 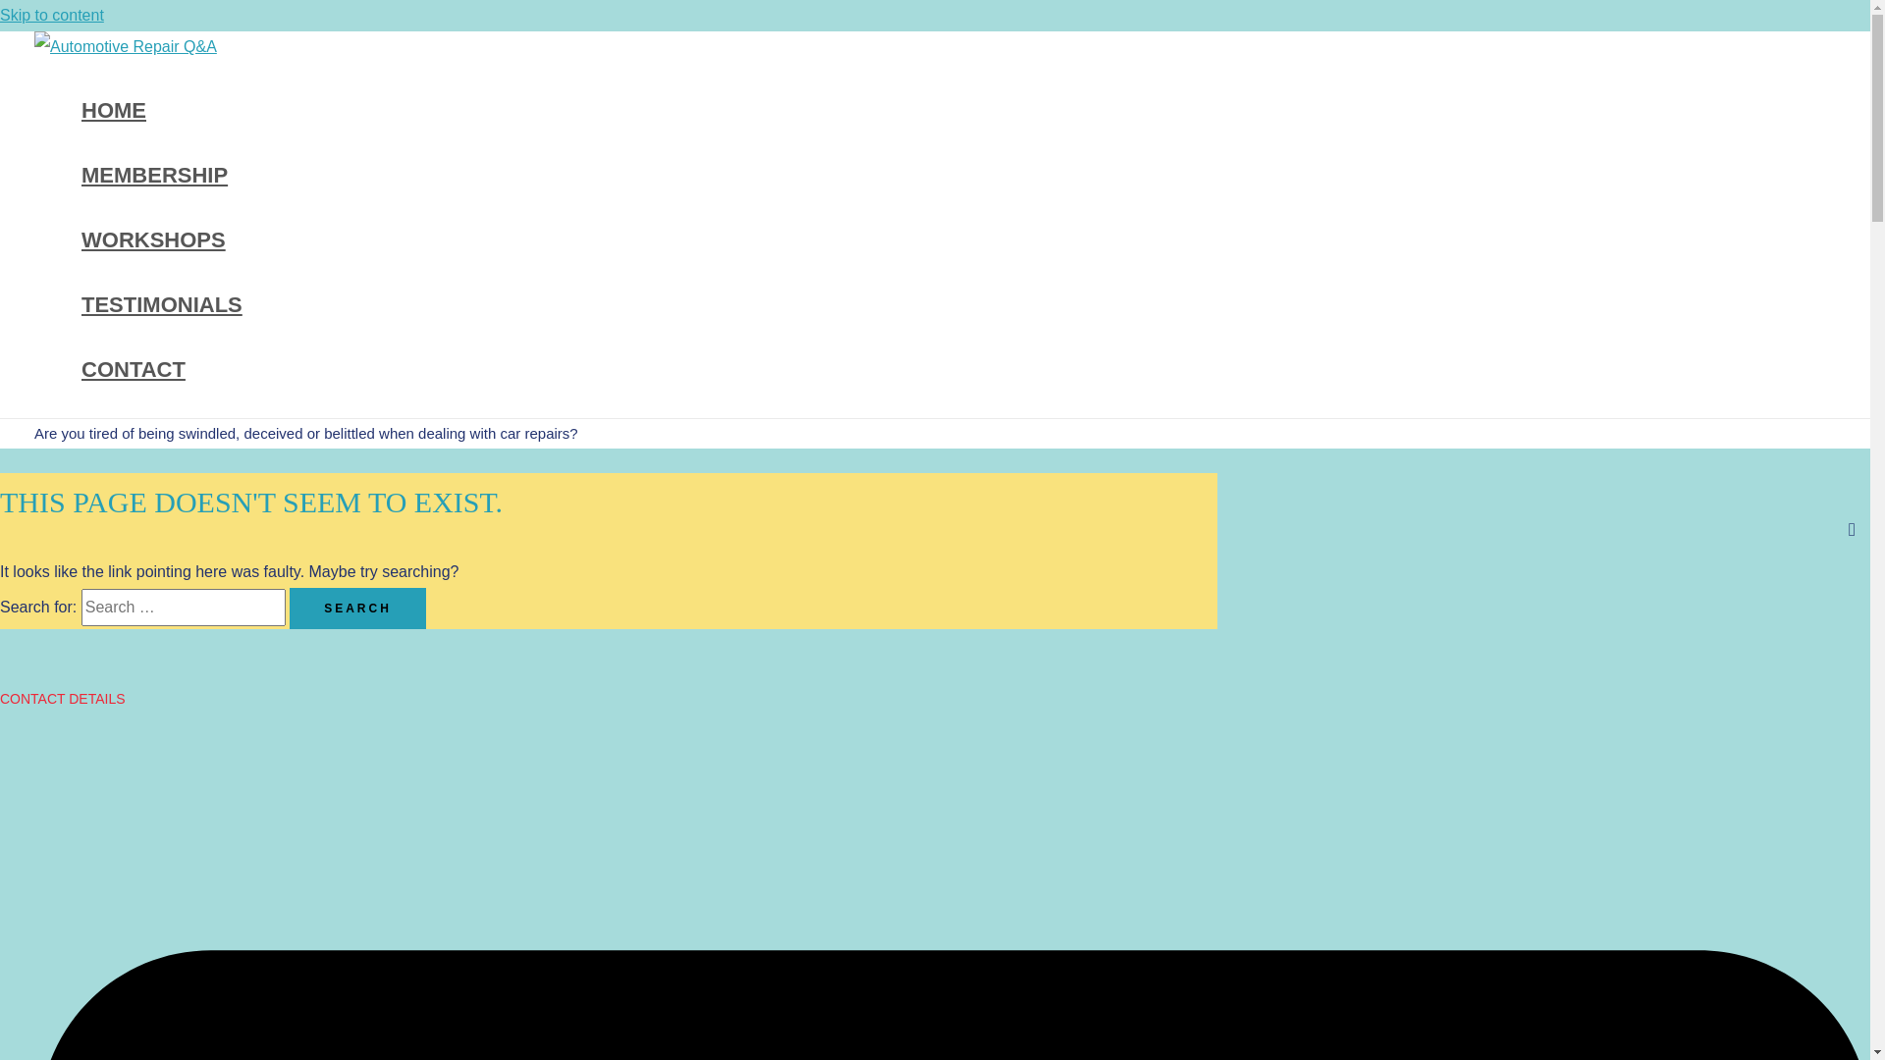 What do you see at coordinates (162, 305) in the screenshot?
I see `TESTIMONIALS` at bounding box center [162, 305].